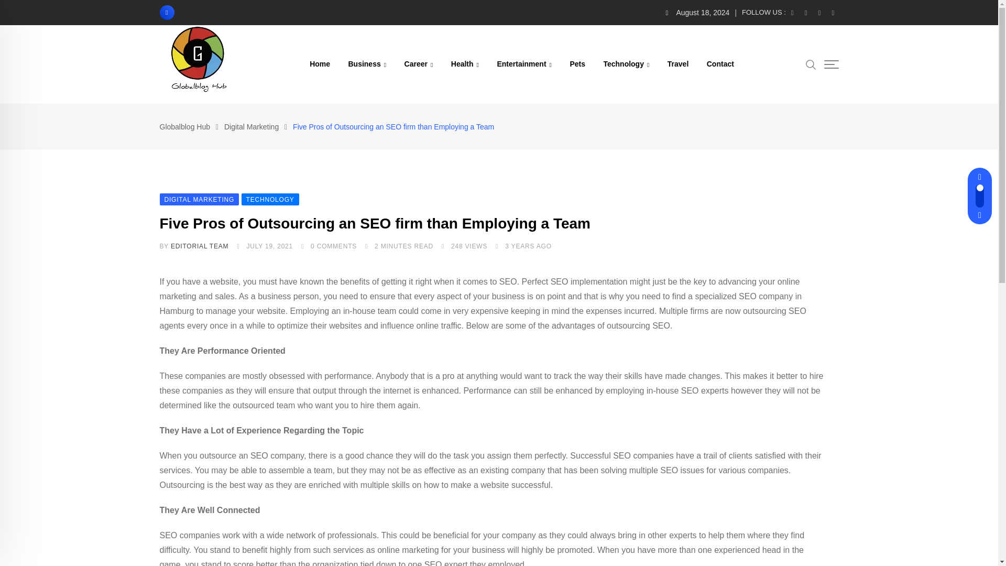 The image size is (1006, 566). I want to click on Entertainment, so click(524, 64).